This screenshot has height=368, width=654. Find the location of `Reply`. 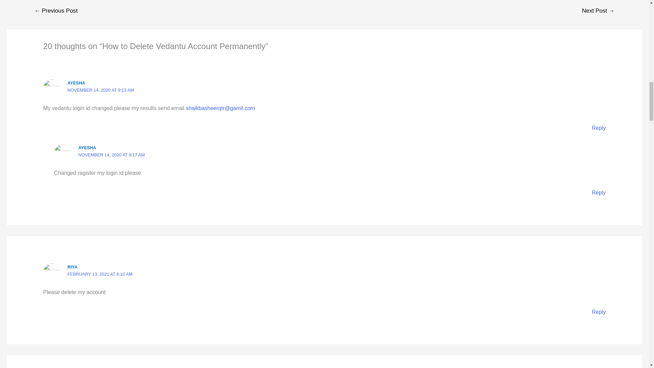

Reply is located at coordinates (598, 312).